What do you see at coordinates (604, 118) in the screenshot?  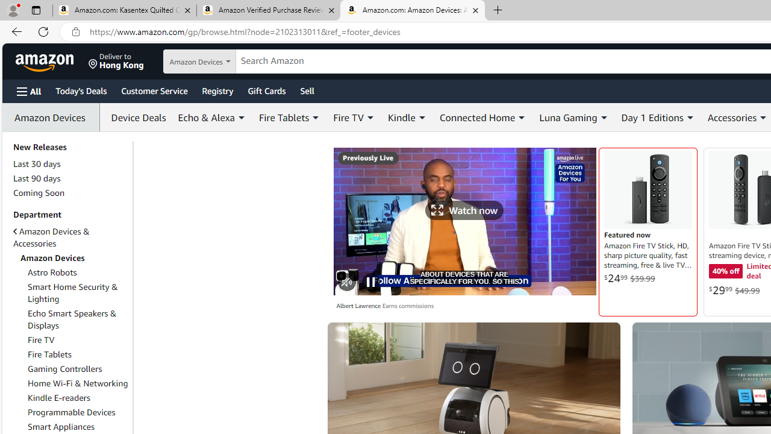 I see `Expand Luna Gaming` at bounding box center [604, 118].